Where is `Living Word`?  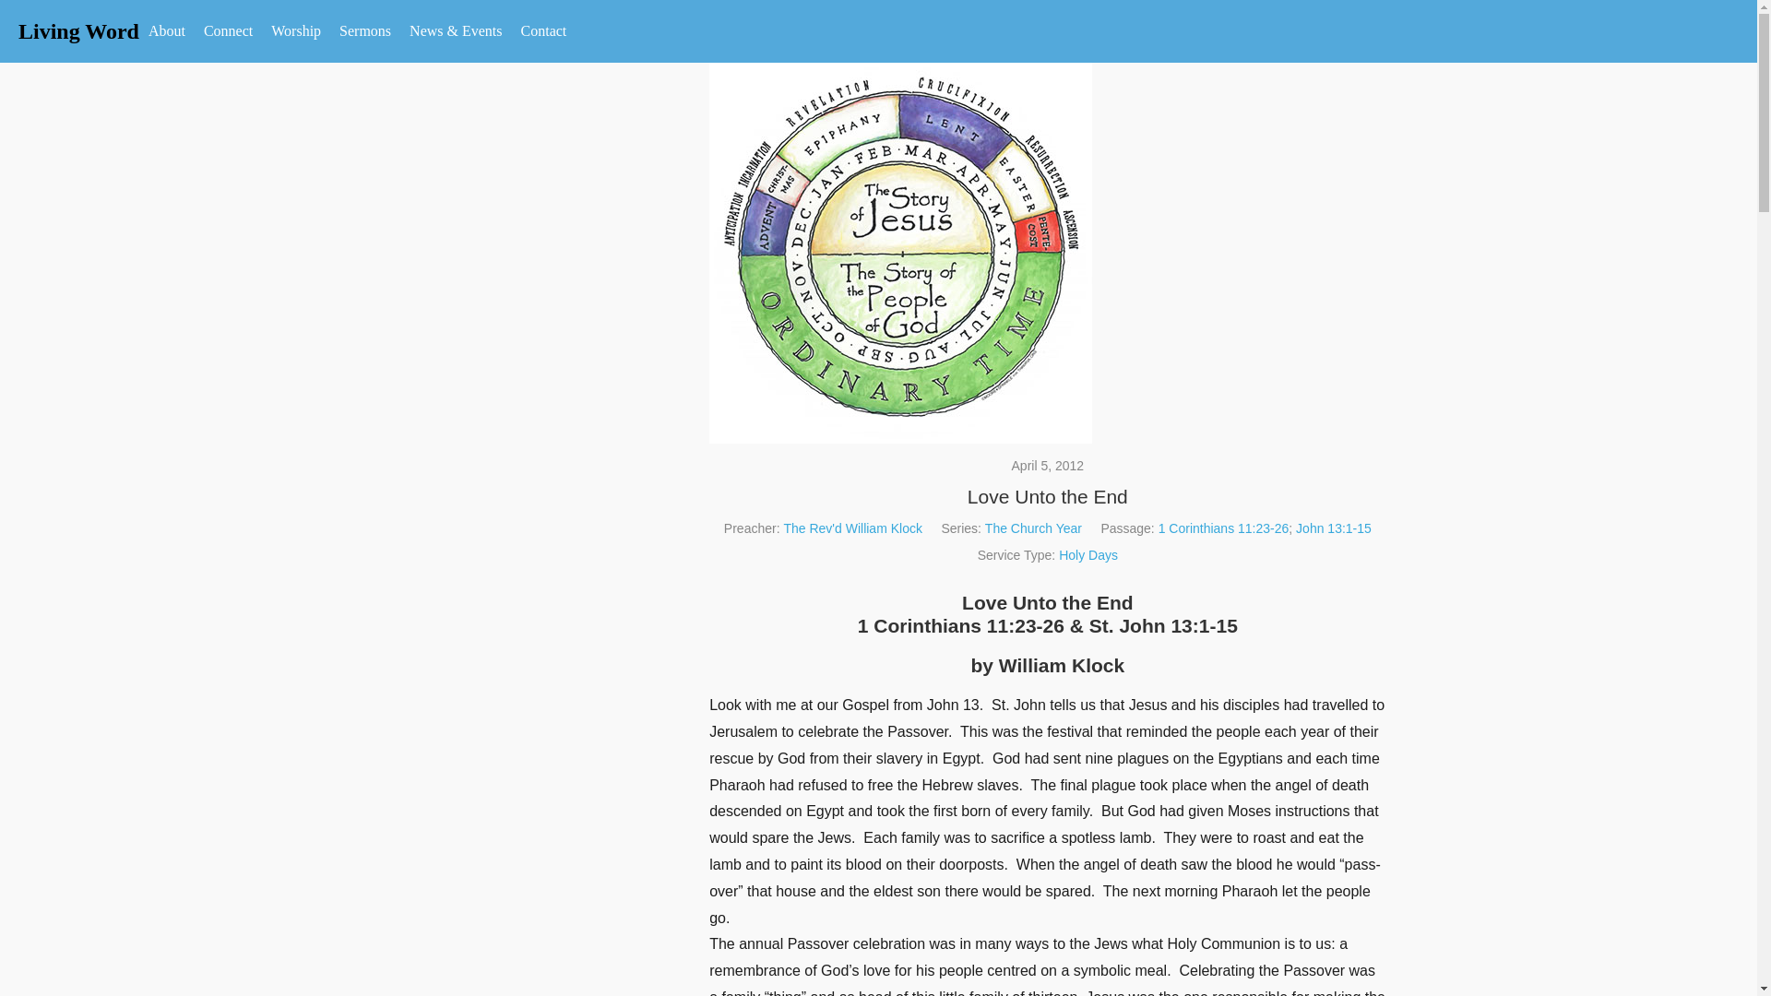
Living Word is located at coordinates (78, 31).